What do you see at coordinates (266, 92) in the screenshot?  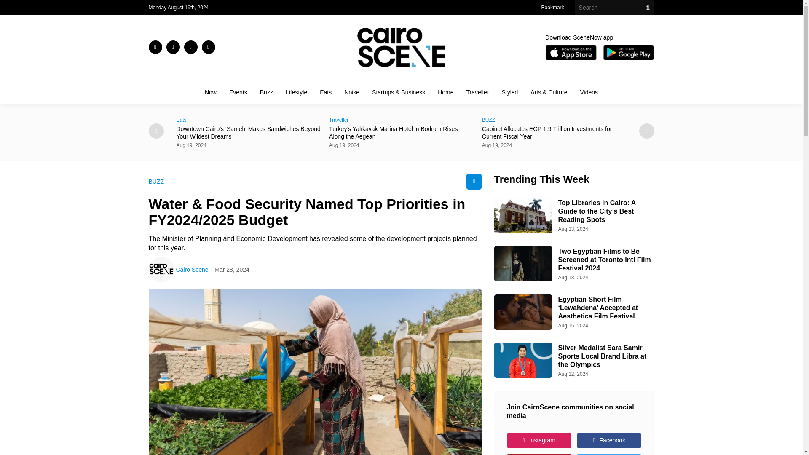 I see `Buzz` at bounding box center [266, 92].